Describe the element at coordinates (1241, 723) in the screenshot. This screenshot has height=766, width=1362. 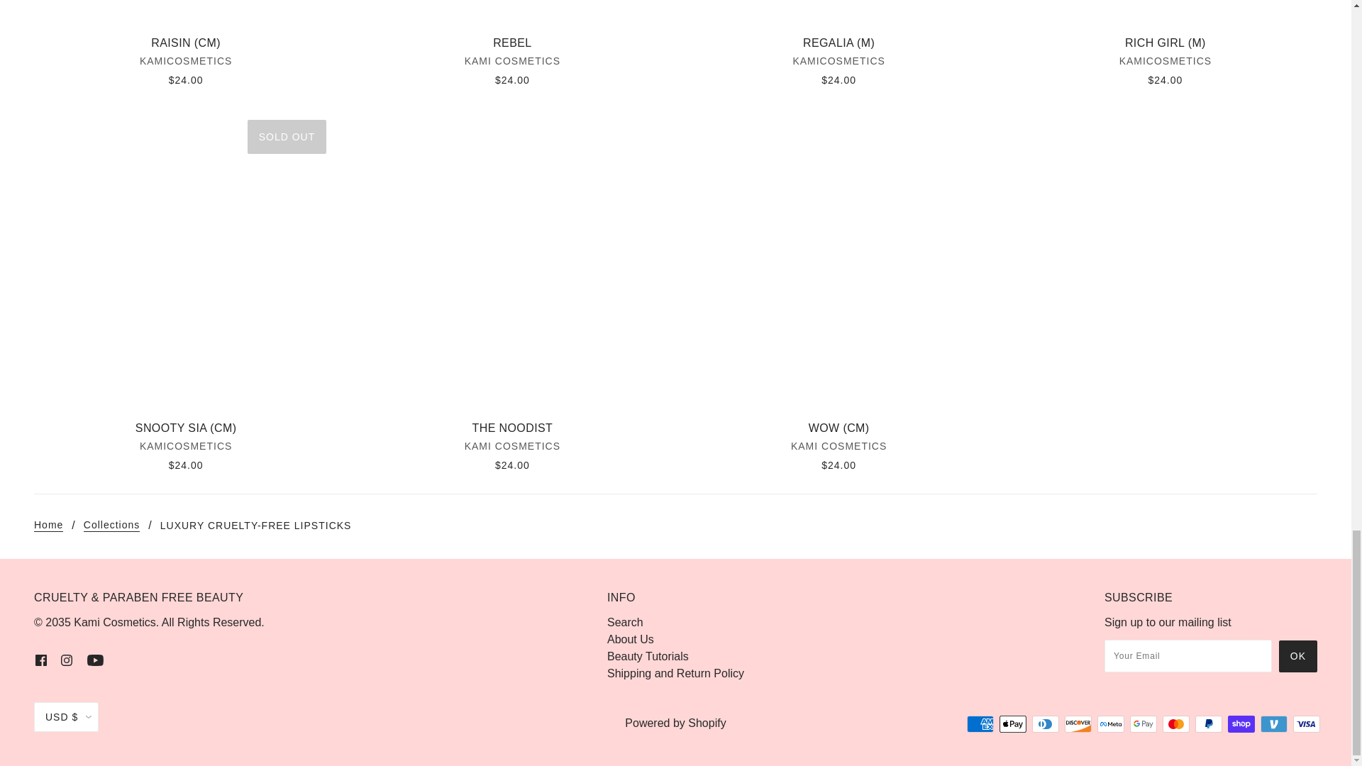
I see `Shop Pay` at that location.